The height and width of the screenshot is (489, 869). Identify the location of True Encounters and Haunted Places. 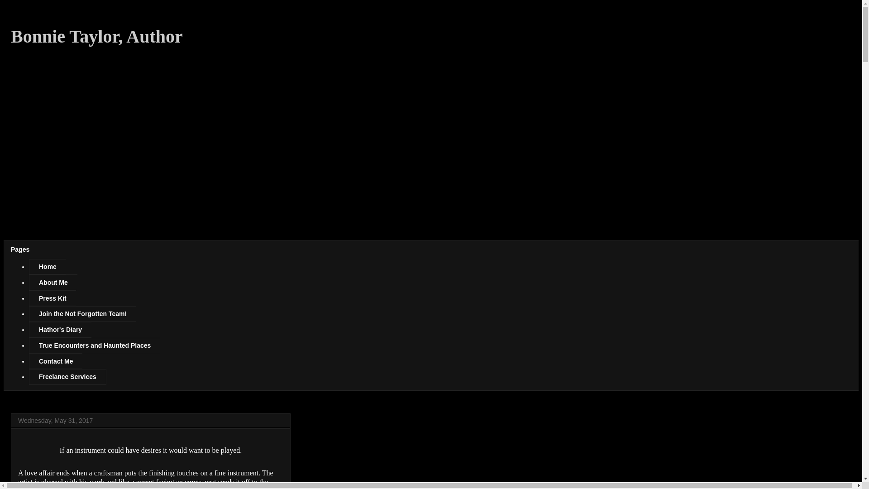
(94, 345).